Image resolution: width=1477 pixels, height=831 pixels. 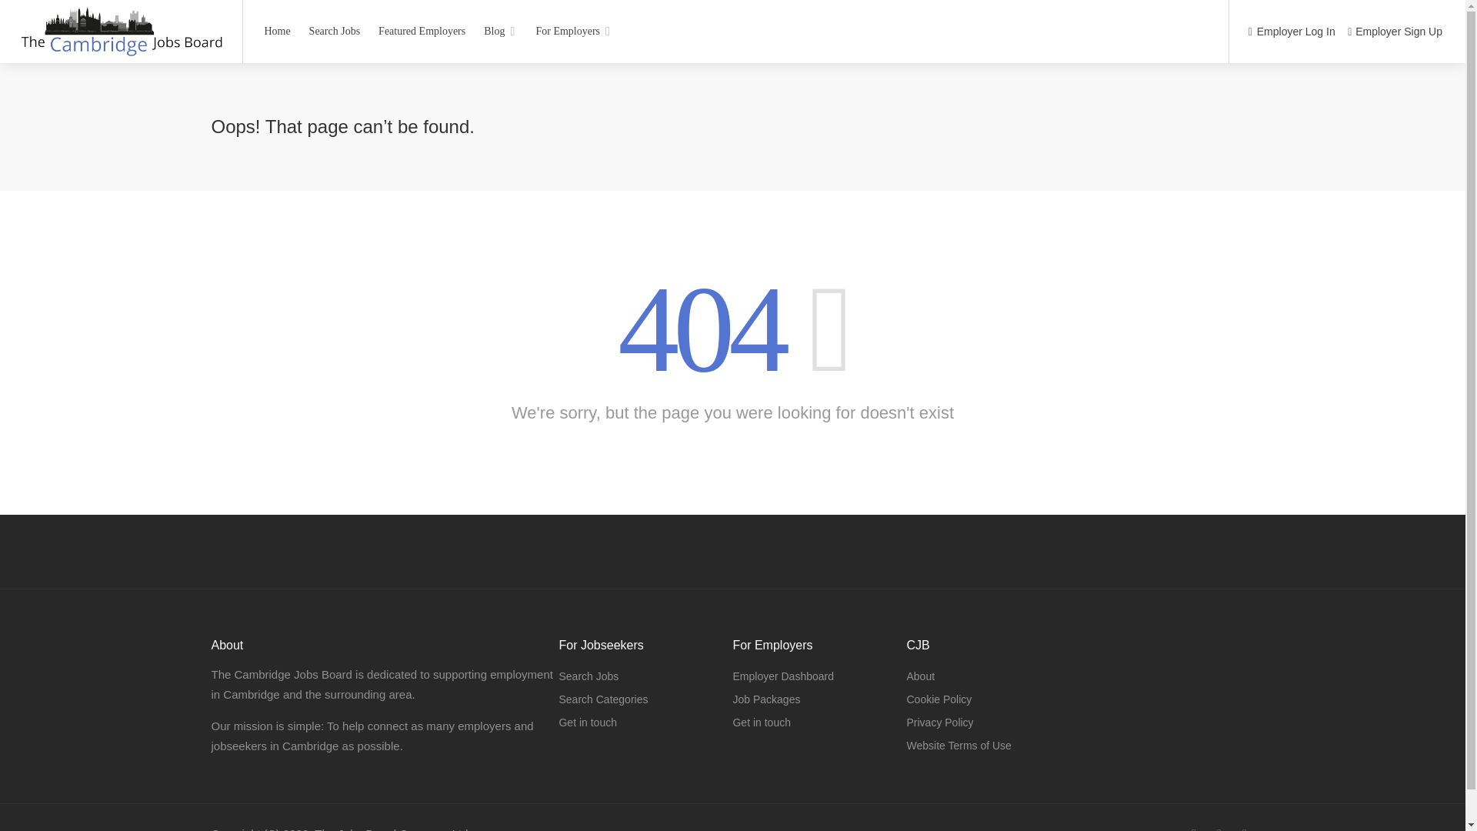 I want to click on Employer Dashboard, so click(x=783, y=676).